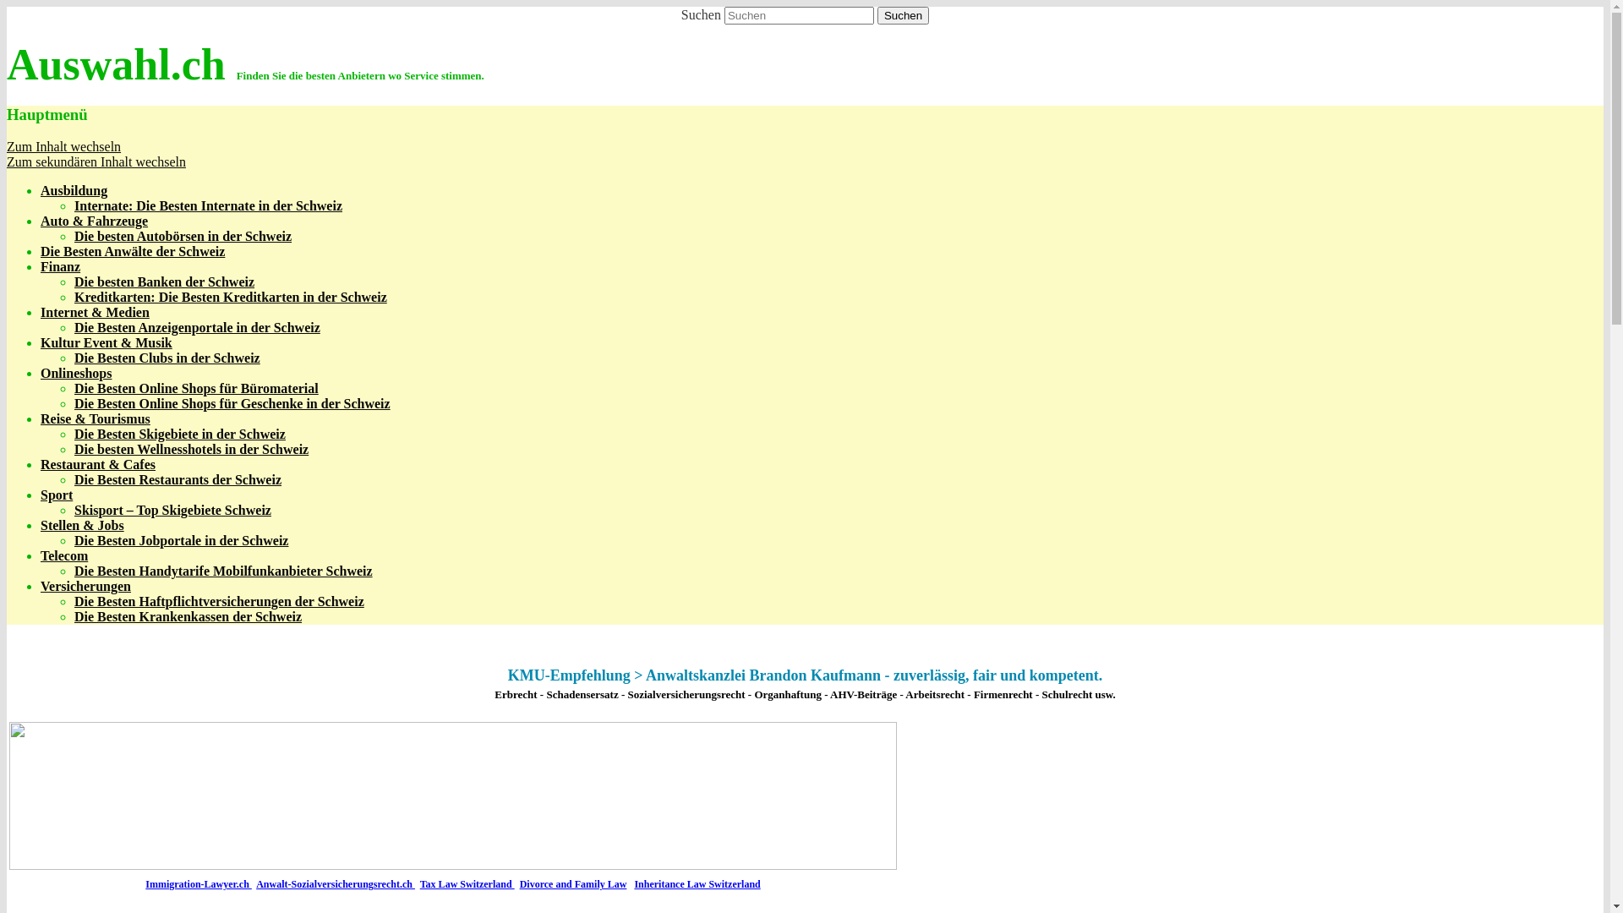  I want to click on Tax Law Switzerland, so click(467, 884).